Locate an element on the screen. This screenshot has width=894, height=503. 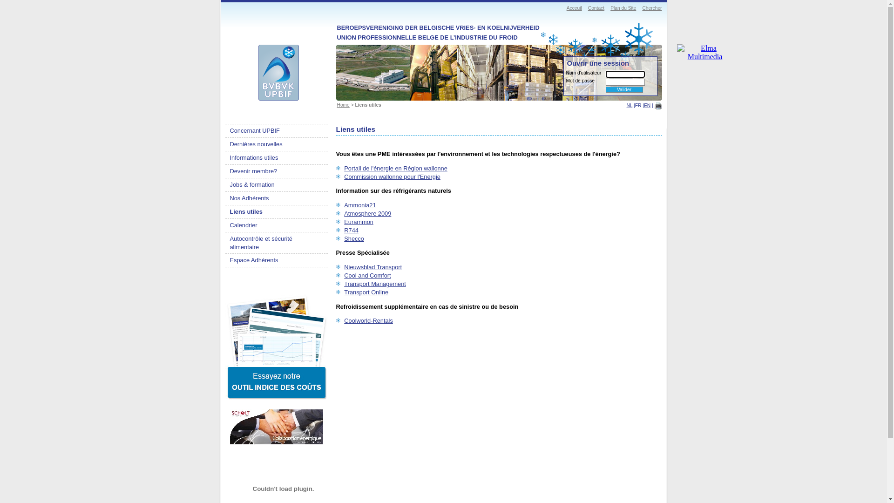
Chercher is located at coordinates (652, 8).